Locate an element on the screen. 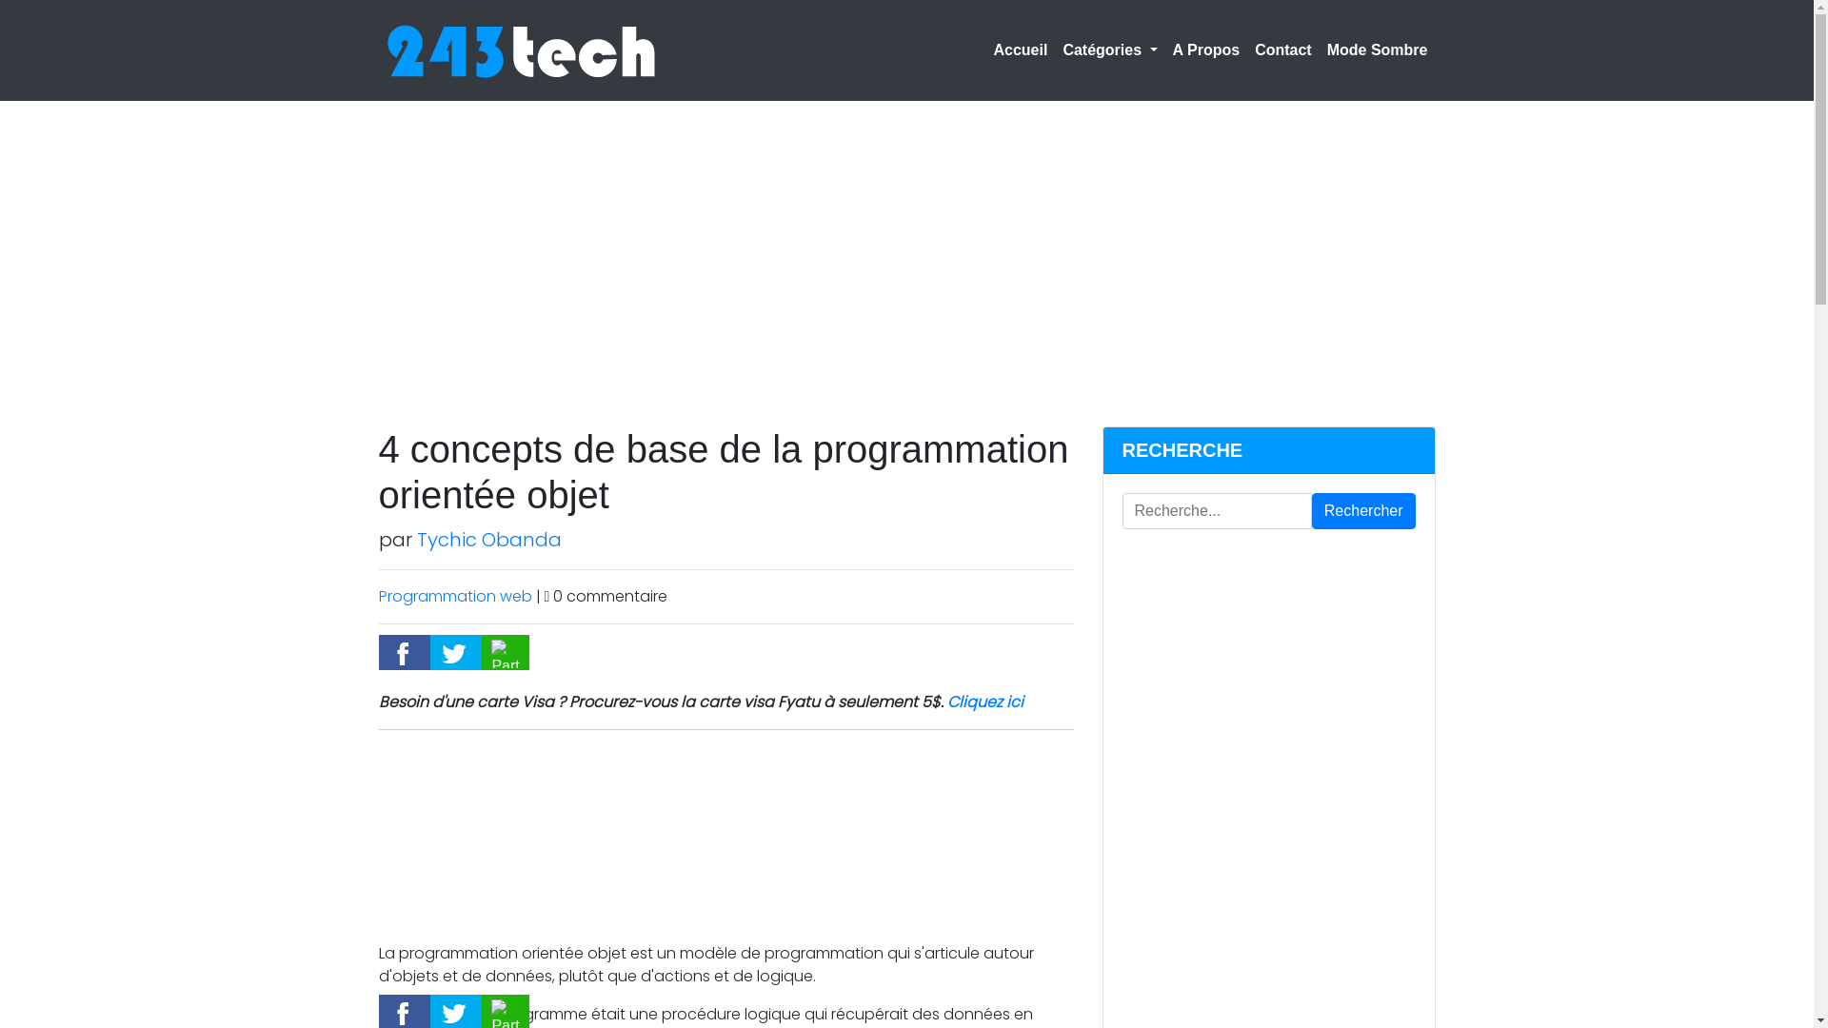  Cliquez ici is located at coordinates (984, 702).